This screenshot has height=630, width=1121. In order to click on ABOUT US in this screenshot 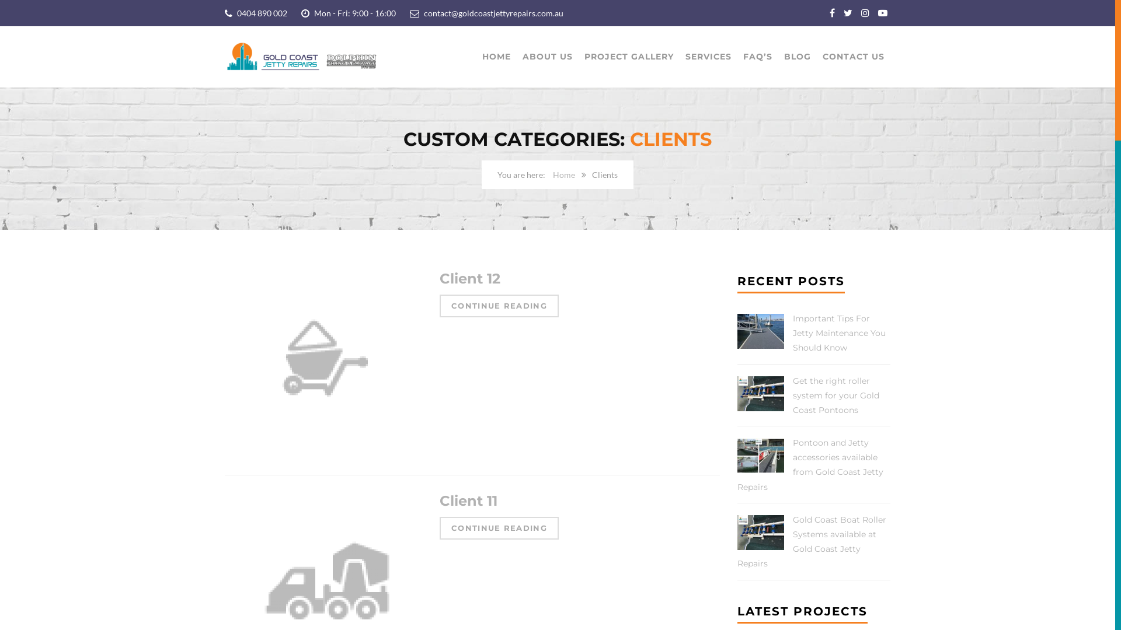, I will do `click(548, 57)`.